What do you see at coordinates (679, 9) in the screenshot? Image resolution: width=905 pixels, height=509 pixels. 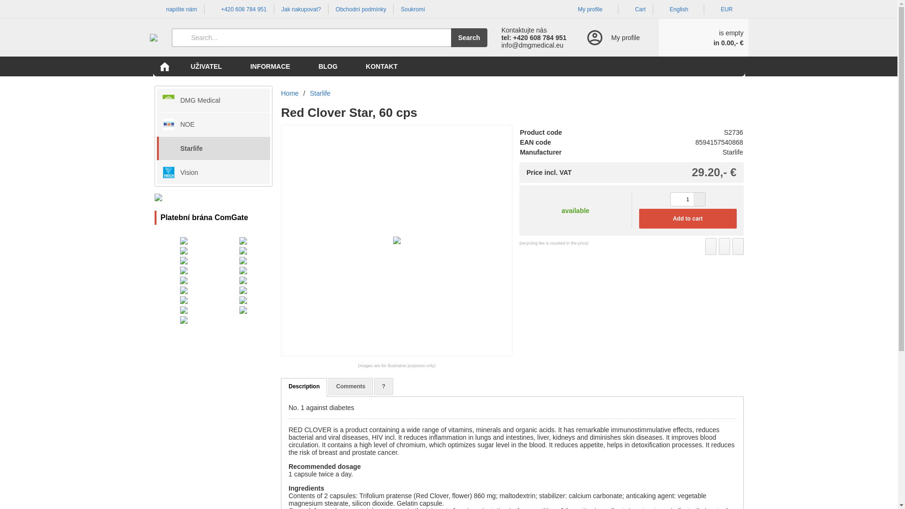 I see ` English` at bounding box center [679, 9].